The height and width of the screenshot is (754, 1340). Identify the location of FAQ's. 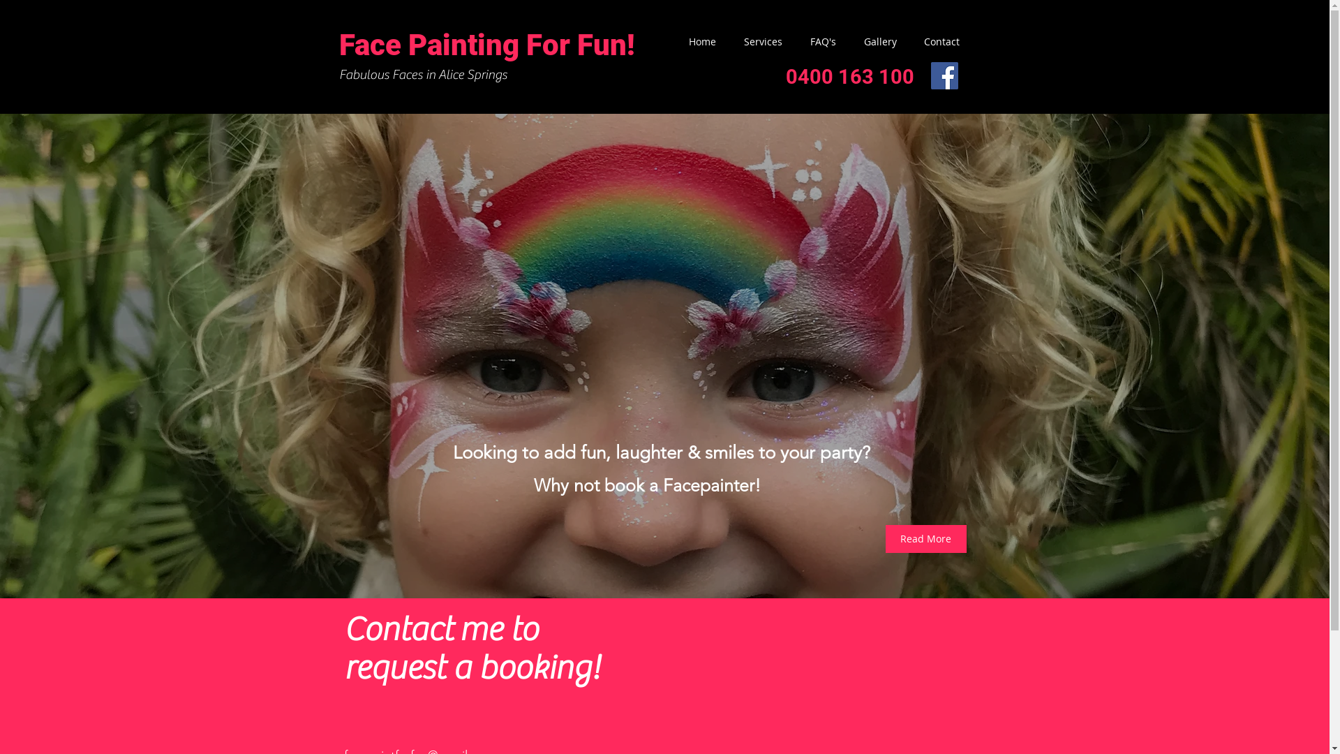
(815, 42).